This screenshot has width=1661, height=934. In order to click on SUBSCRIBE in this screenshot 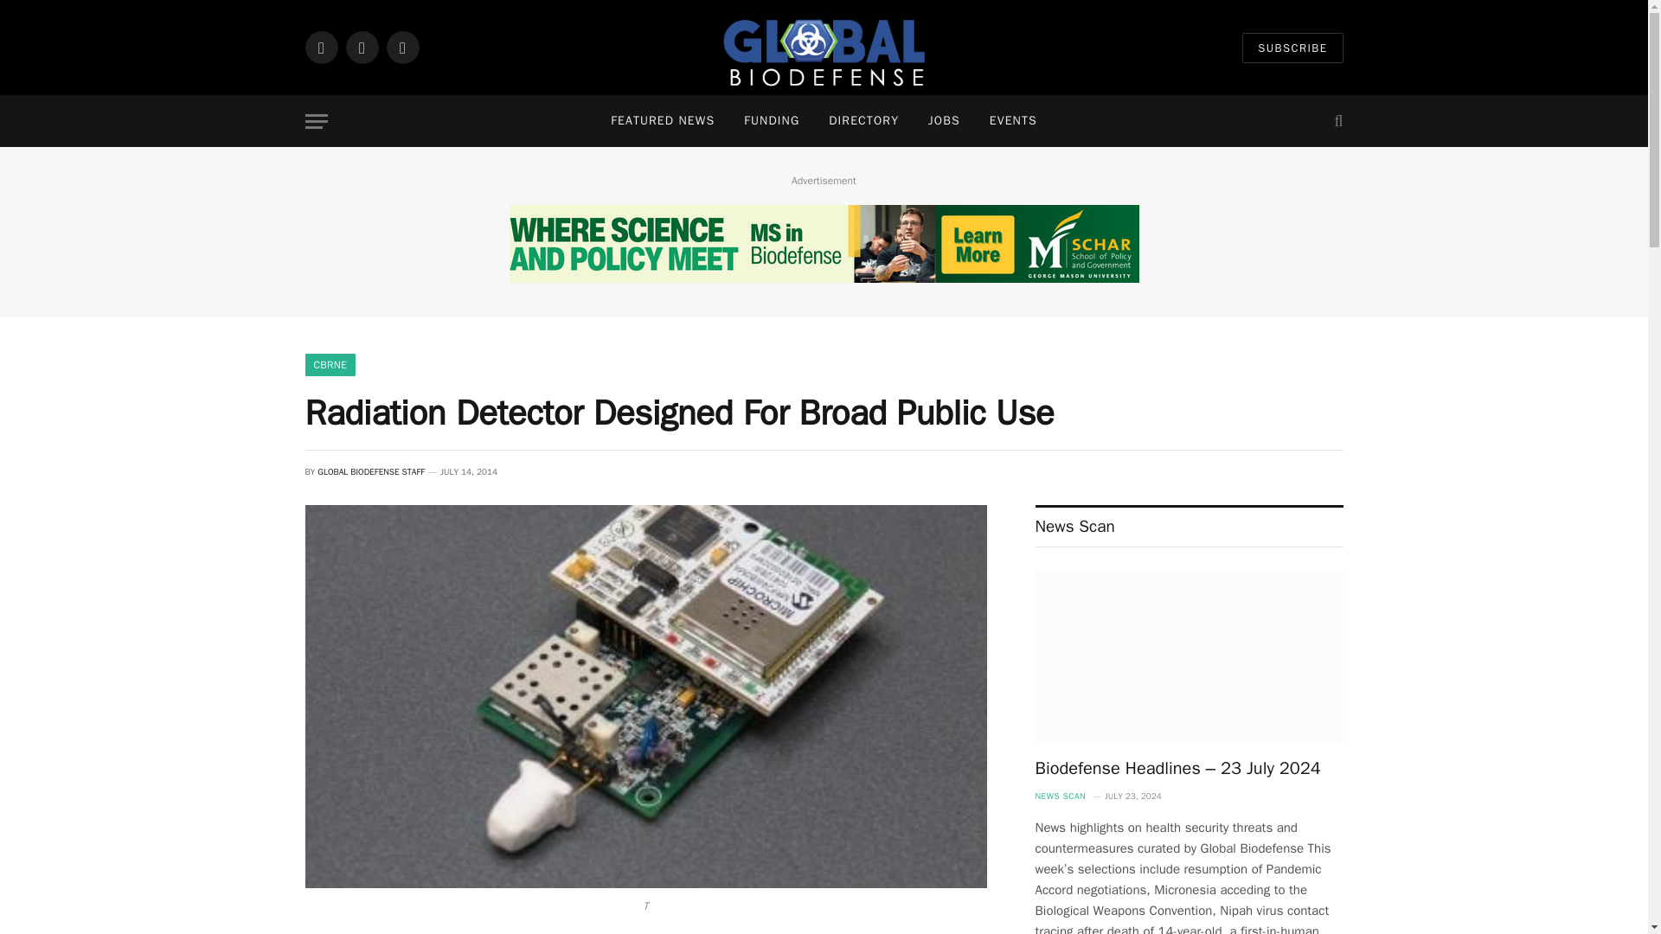, I will do `click(1292, 48)`.